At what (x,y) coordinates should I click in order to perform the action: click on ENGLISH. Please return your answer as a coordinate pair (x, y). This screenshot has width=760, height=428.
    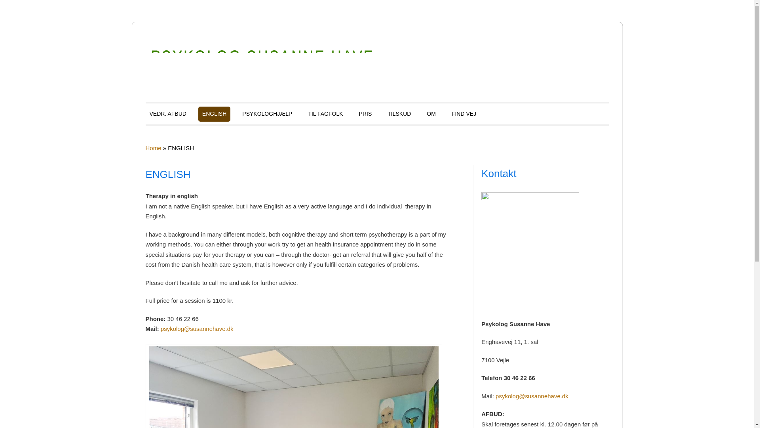
    Looking at the image, I should click on (214, 114).